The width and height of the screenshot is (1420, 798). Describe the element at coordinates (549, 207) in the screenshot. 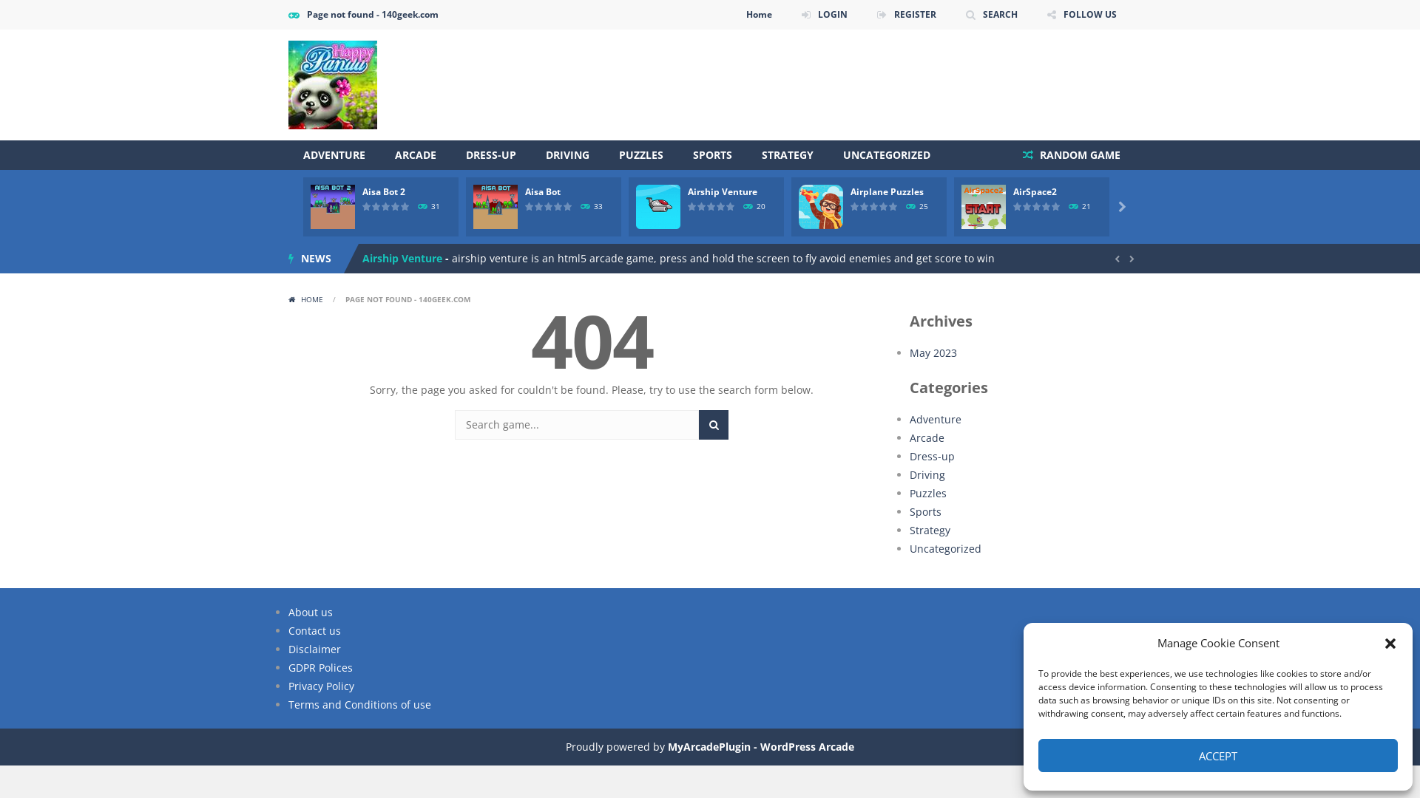

I see `0 votes, average: 0.00 out of 5` at that location.